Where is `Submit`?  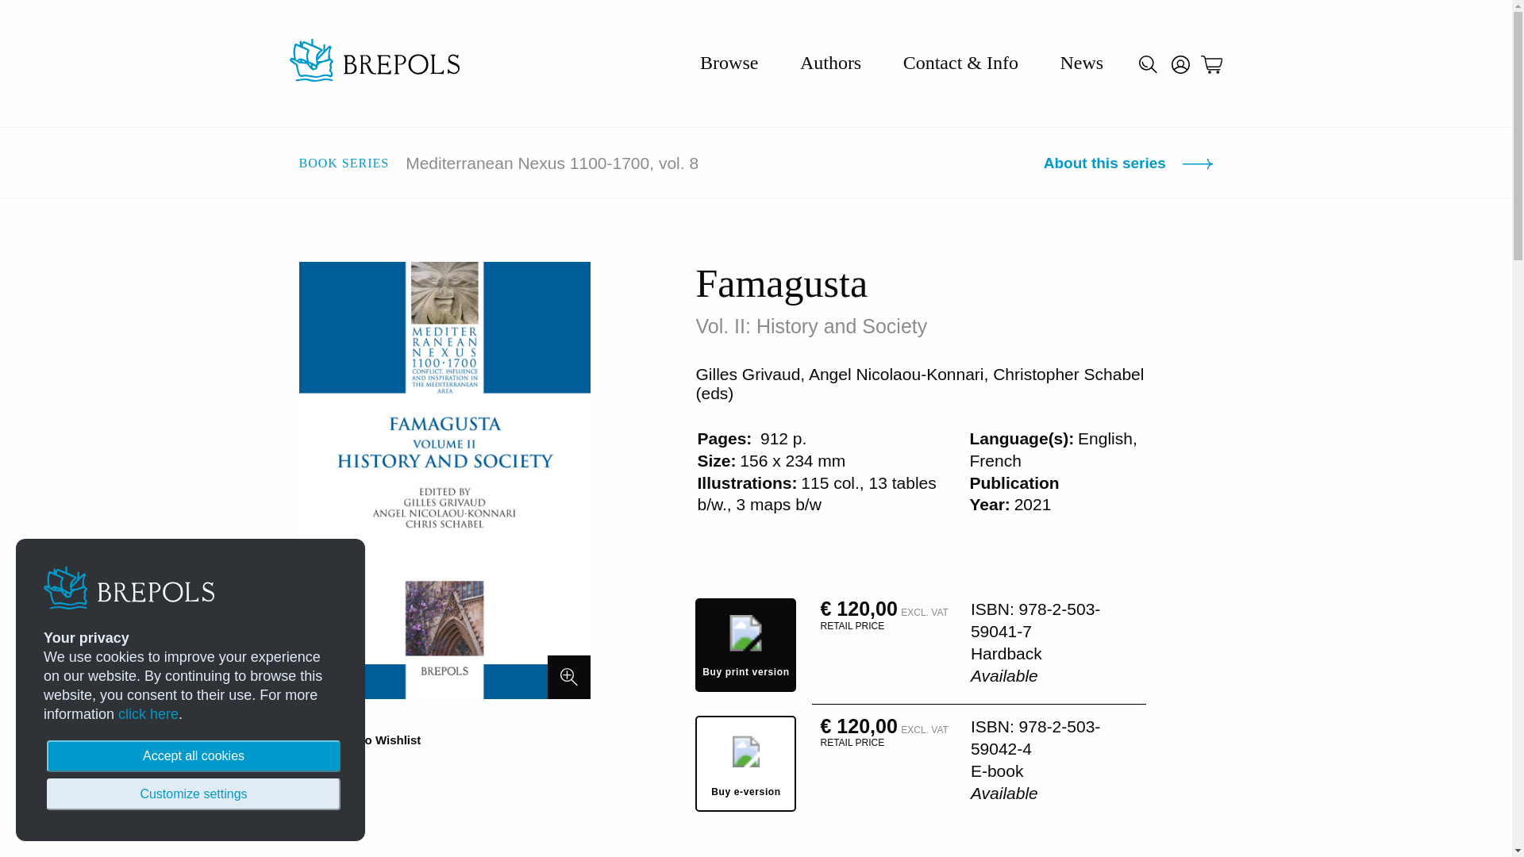
Submit is located at coordinates (1165, 114).